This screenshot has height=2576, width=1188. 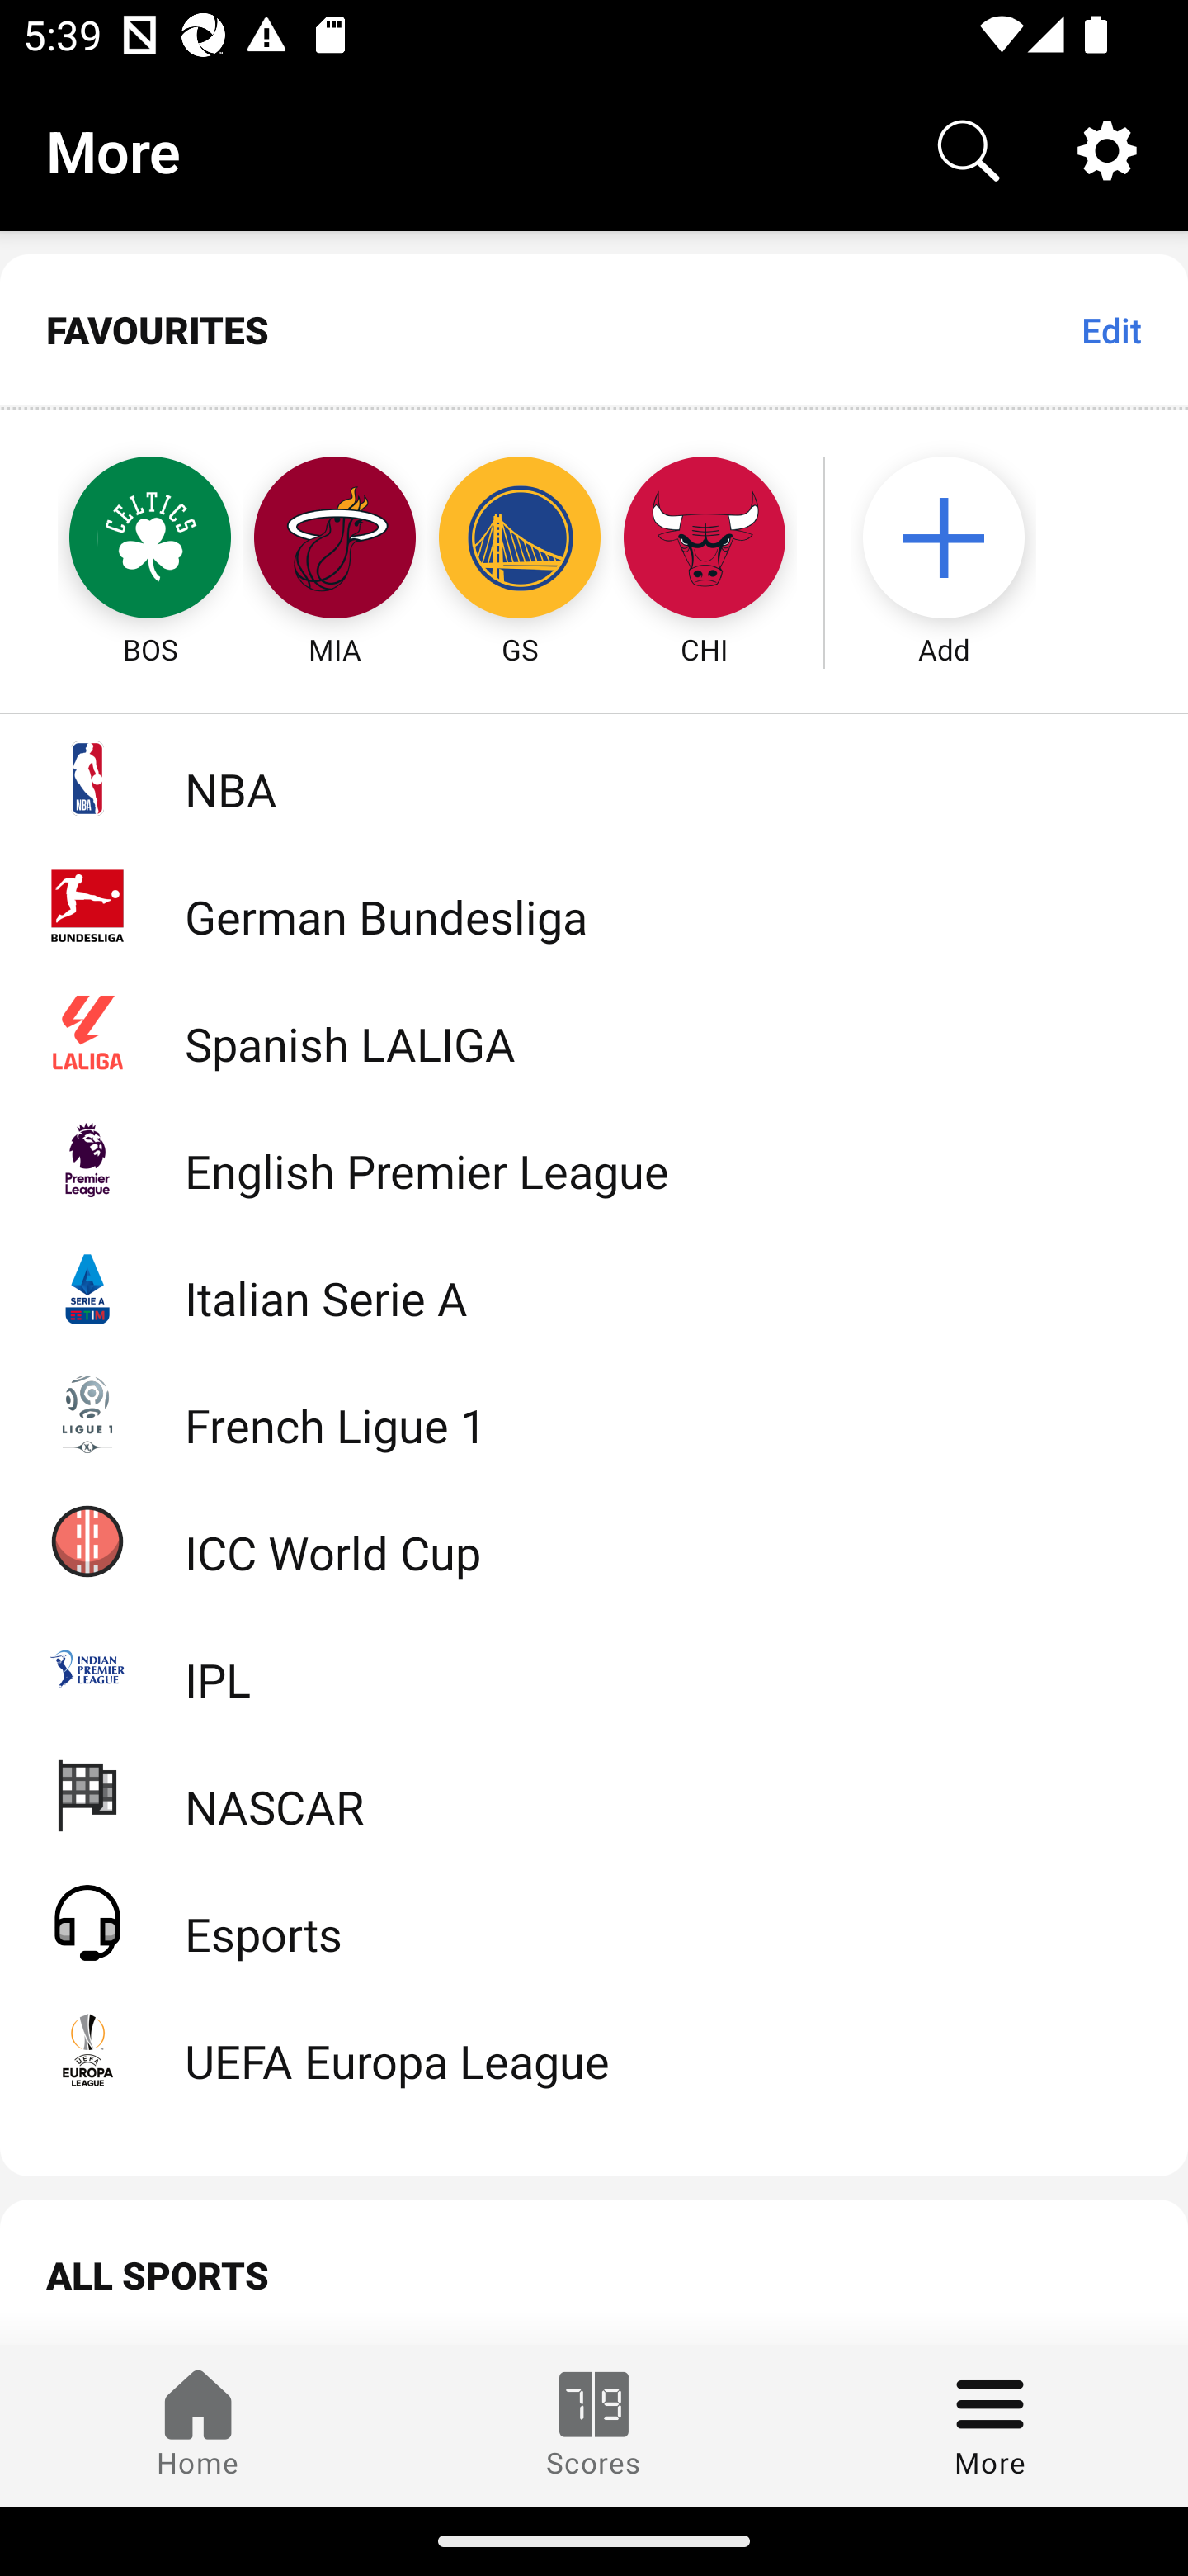 I want to click on GS Golden State Warriors, so click(x=520, y=540).